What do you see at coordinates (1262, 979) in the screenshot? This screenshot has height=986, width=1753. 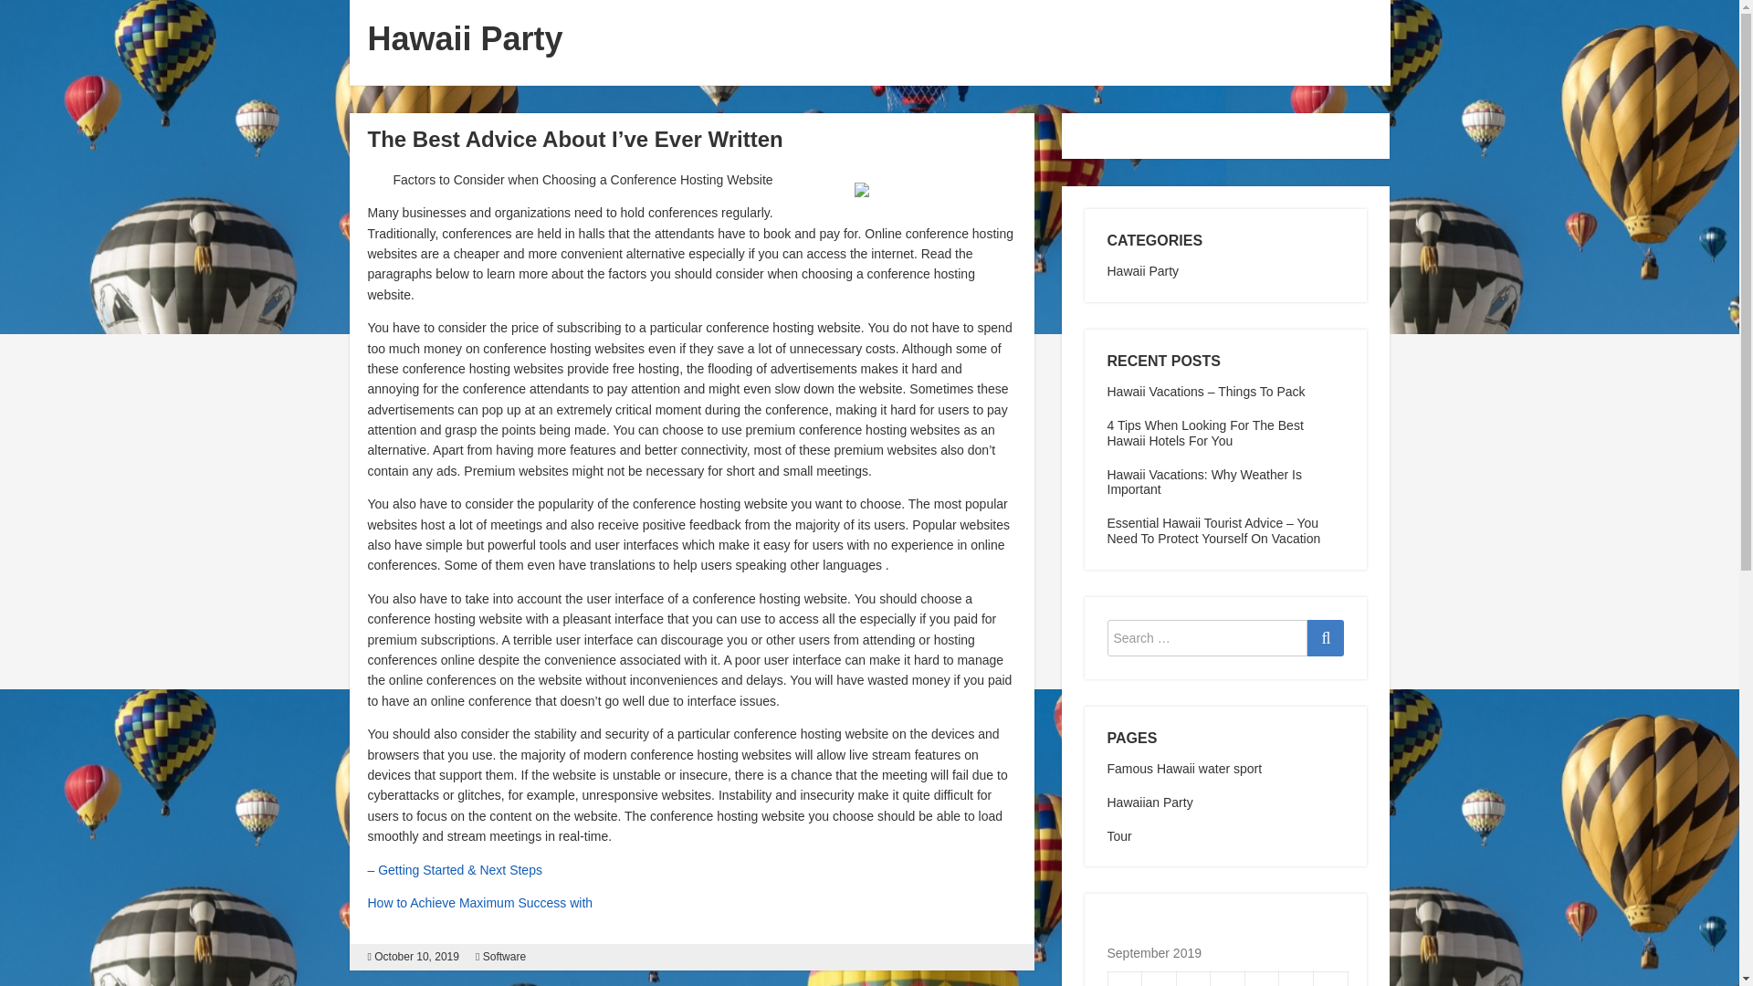 I see `Friday` at bounding box center [1262, 979].